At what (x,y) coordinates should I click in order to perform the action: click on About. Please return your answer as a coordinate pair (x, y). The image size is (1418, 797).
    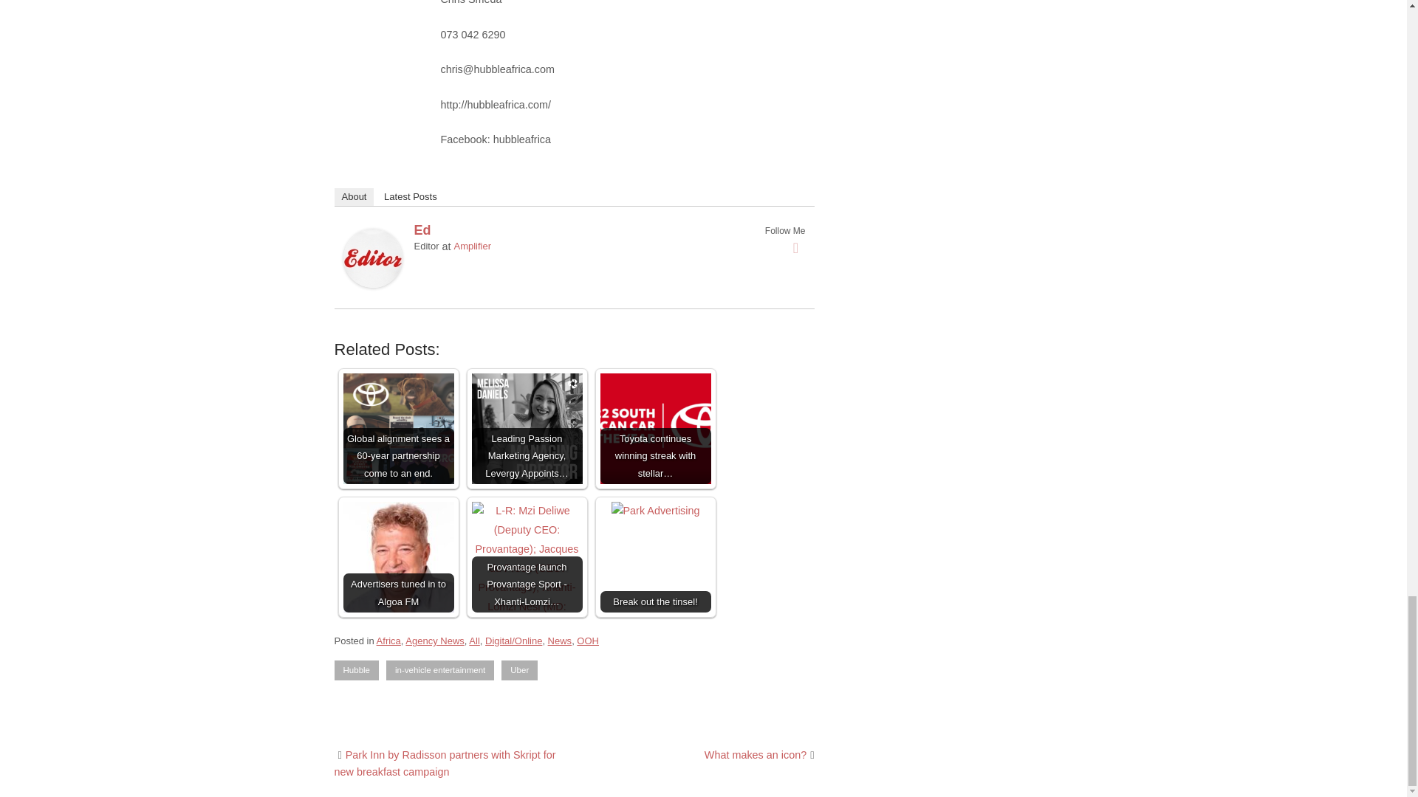
    Looking at the image, I should click on (353, 196).